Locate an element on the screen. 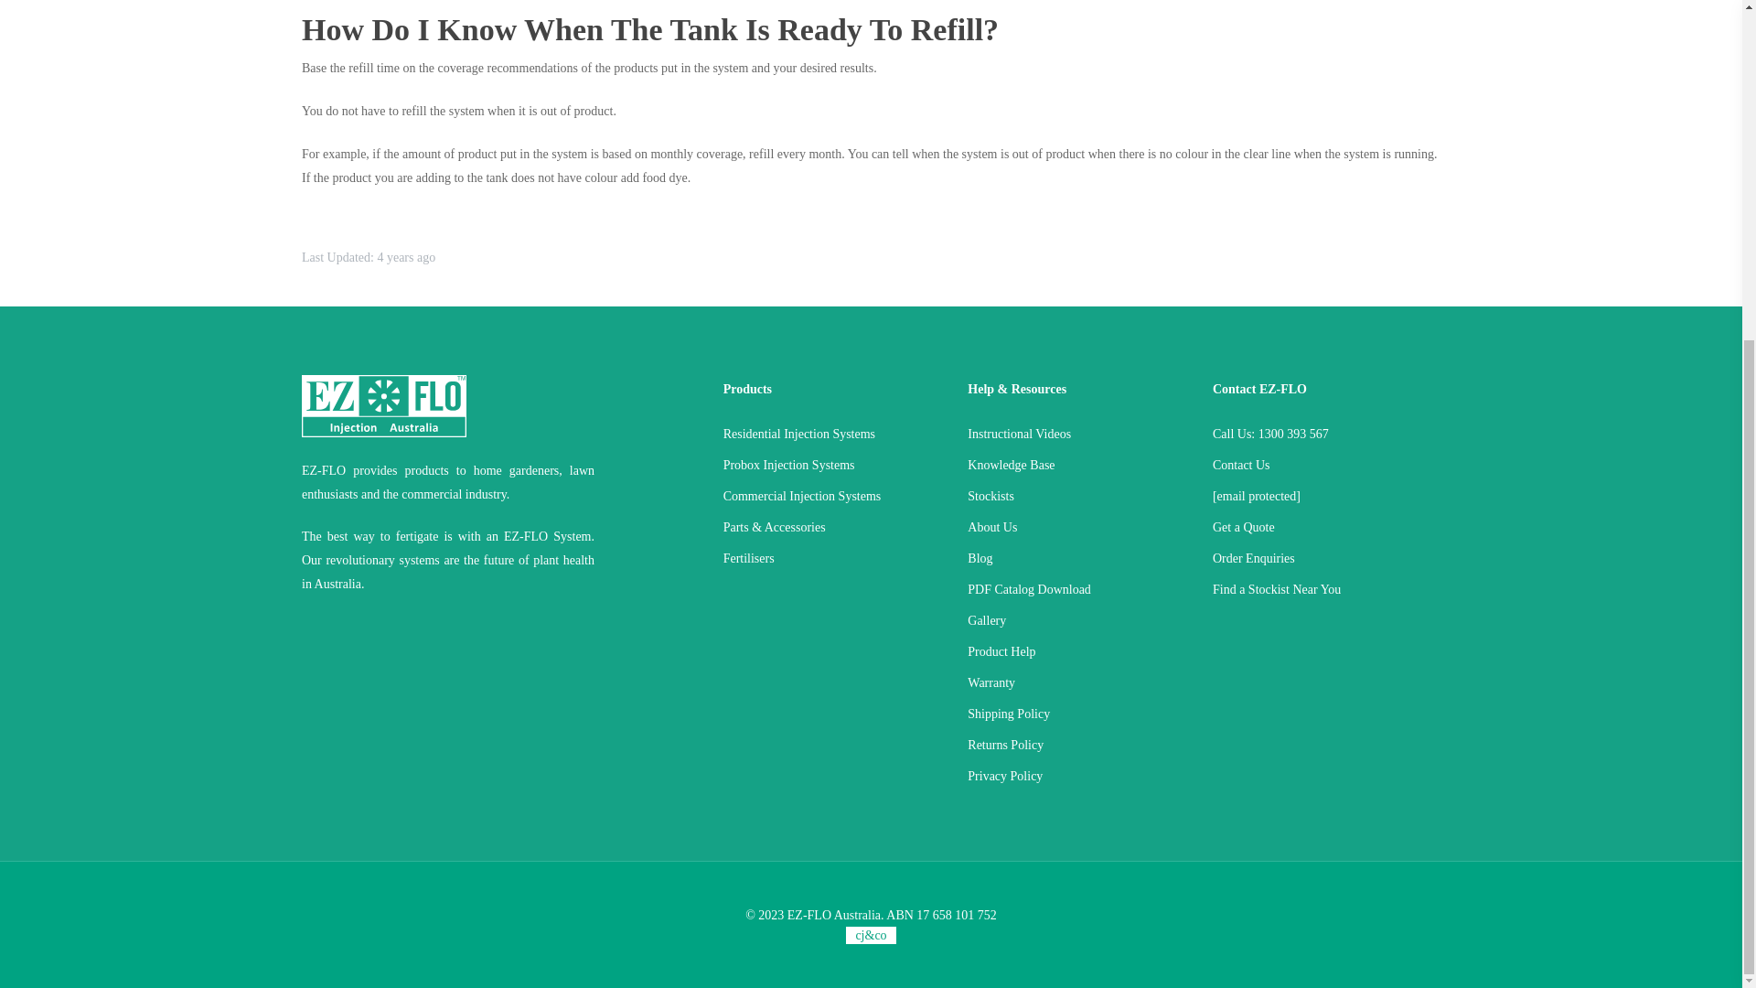 The height and width of the screenshot is (988, 1756). Product Help is located at coordinates (1078, 651).